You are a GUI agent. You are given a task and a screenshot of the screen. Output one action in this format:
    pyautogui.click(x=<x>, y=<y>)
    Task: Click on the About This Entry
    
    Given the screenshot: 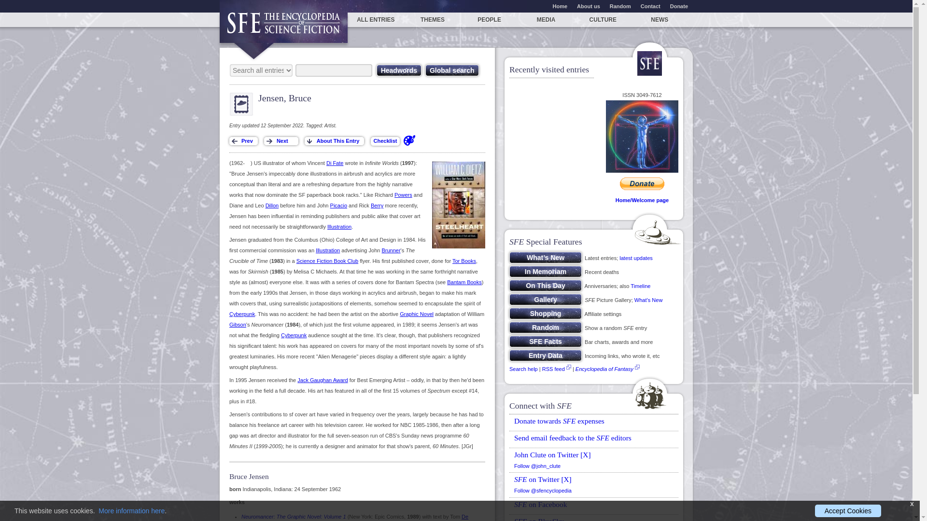 What is the action you would take?
    pyautogui.click(x=334, y=141)
    